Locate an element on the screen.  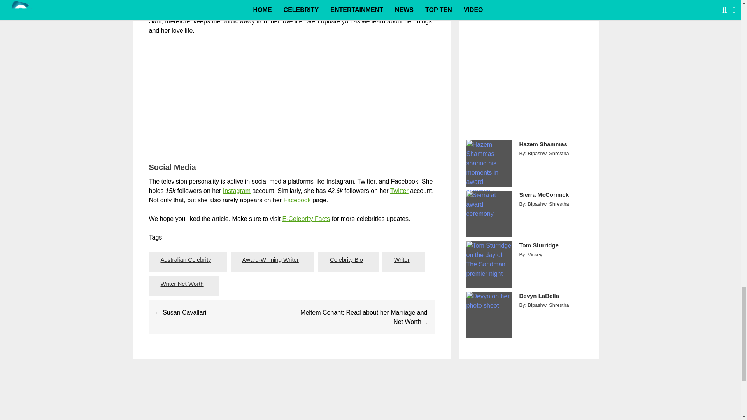
E-Celebrity Facts is located at coordinates (306, 219).